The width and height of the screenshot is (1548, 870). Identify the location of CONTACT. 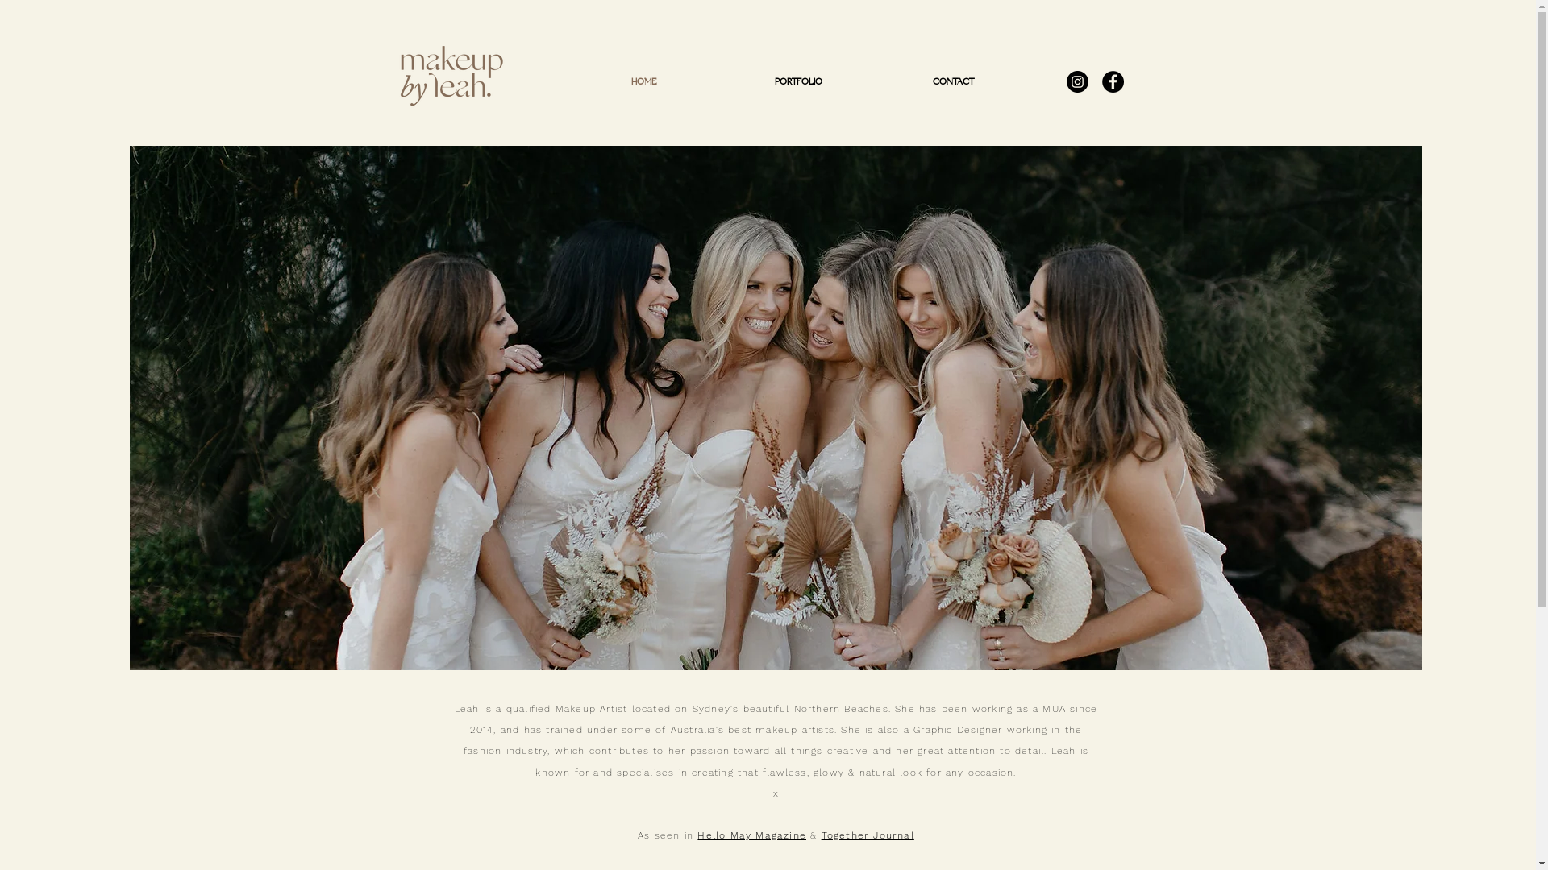
(953, 82).